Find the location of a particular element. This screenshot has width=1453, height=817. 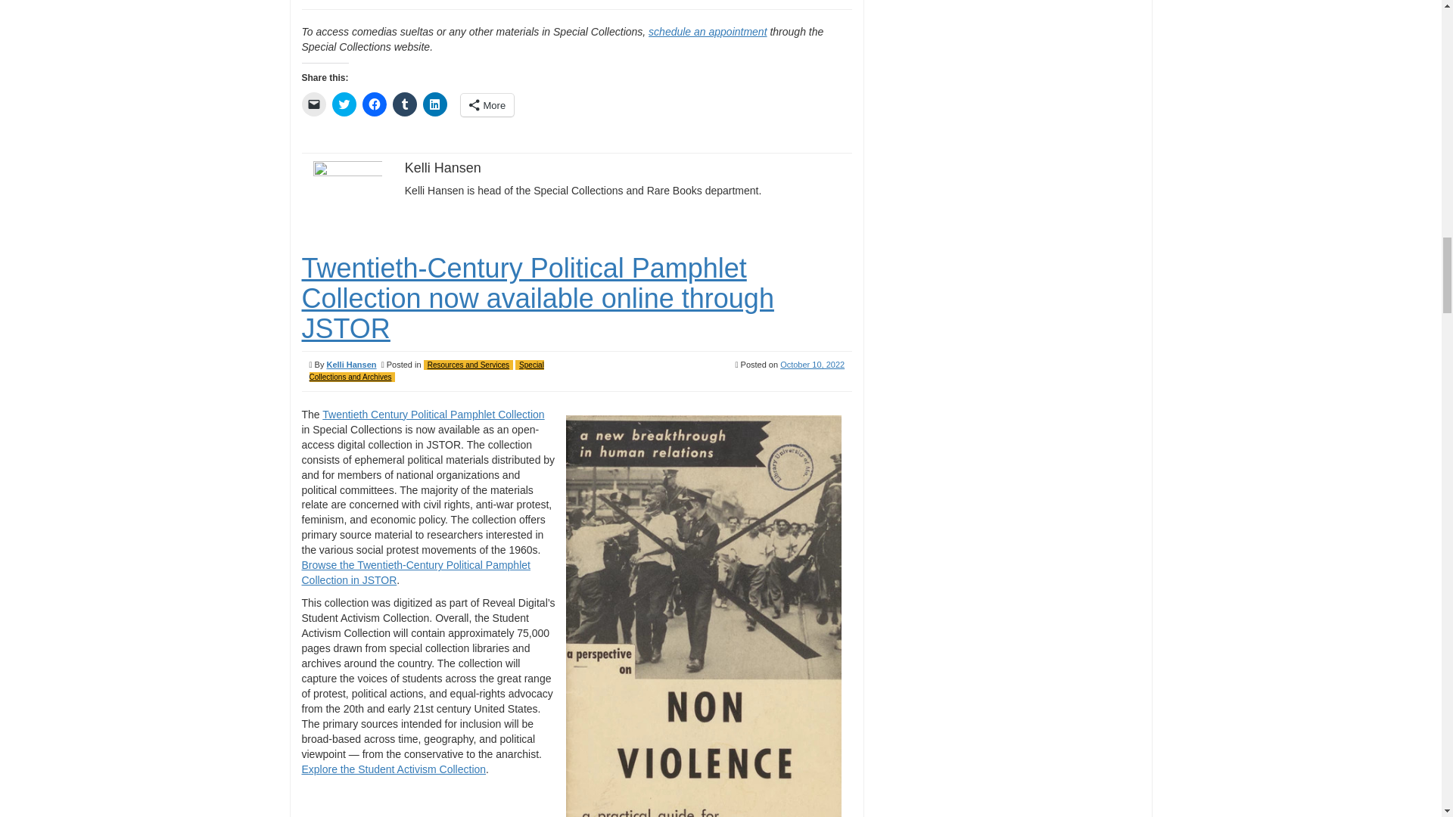

Click to email a link to a friend is located at coordinates (313, 104).